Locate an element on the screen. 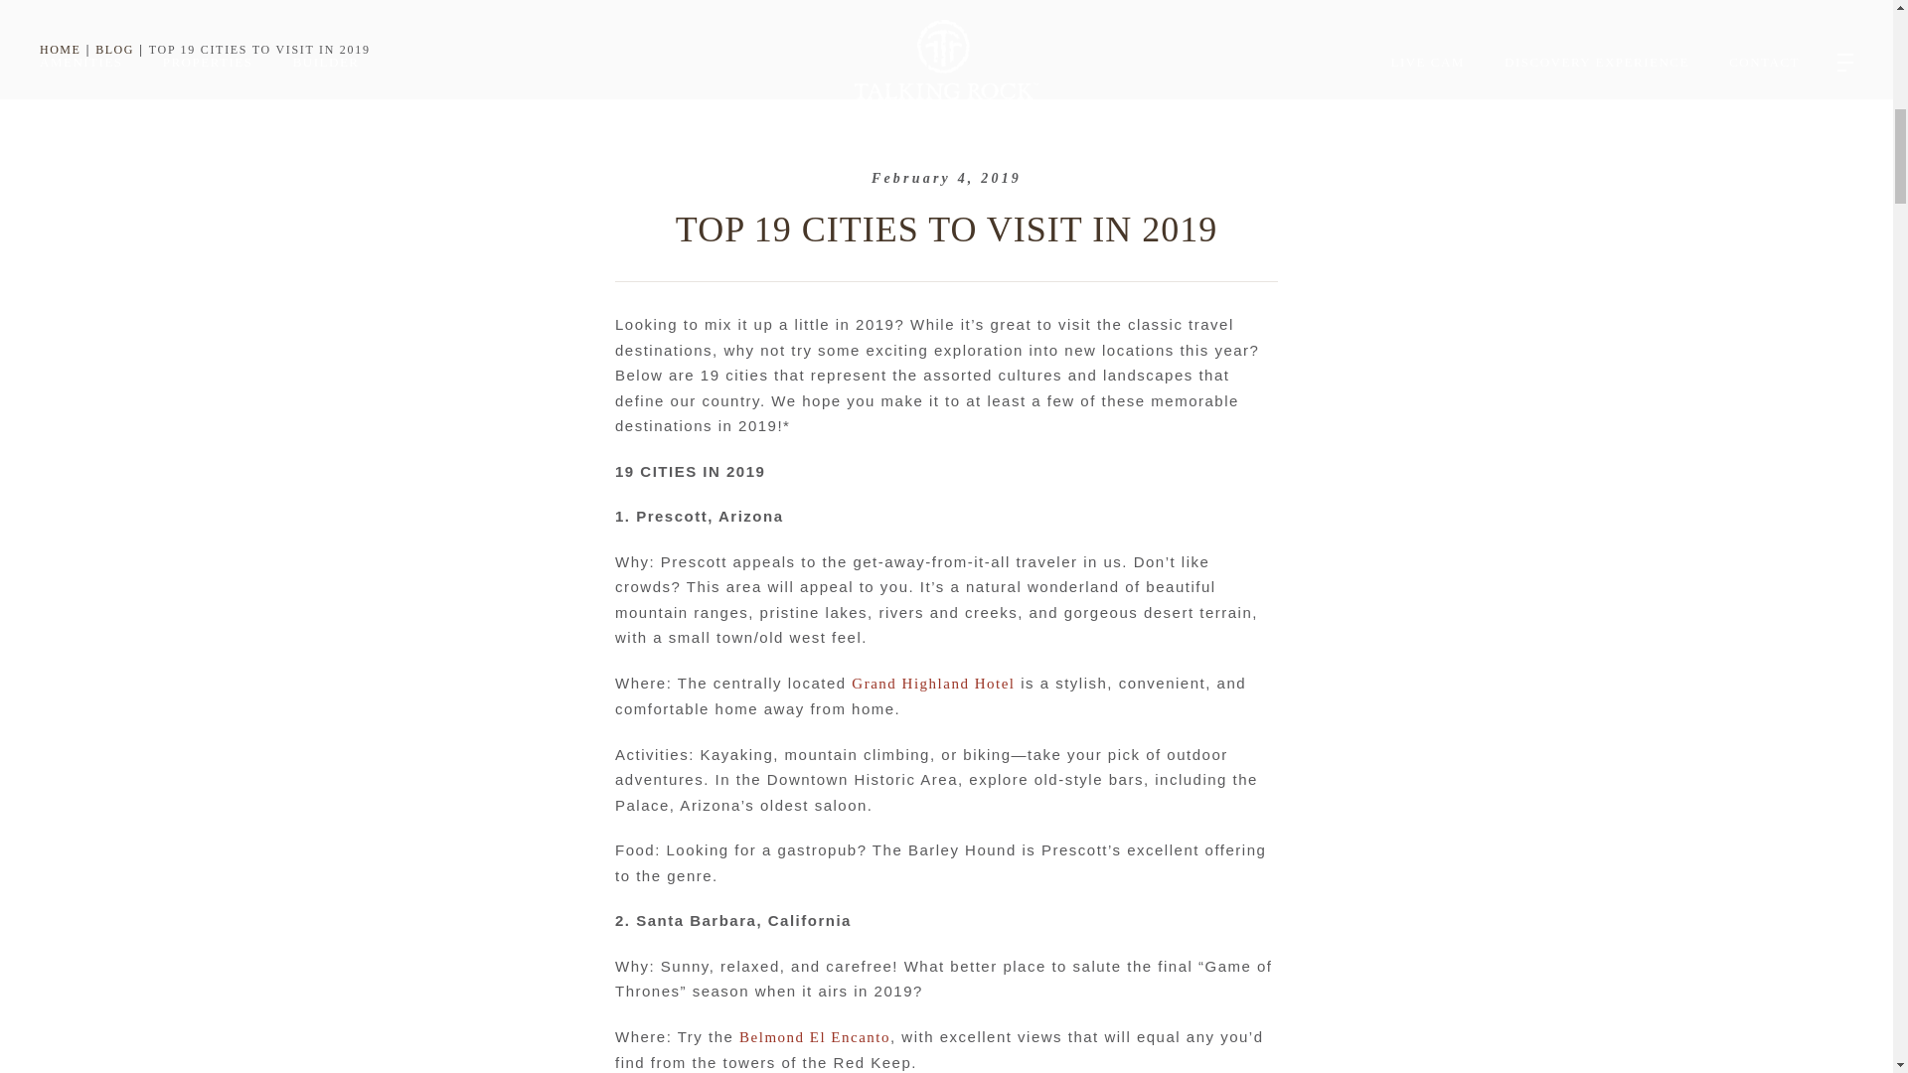 This screenshot has width=1908, height=1073. Belmond El Encanto is located at coordinates (815, 1036).